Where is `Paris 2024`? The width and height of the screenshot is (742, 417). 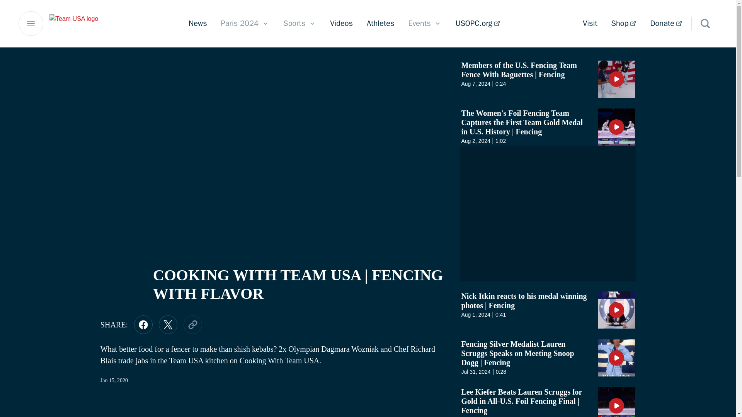 Paris 2024 is located at coordinates (342, 24).